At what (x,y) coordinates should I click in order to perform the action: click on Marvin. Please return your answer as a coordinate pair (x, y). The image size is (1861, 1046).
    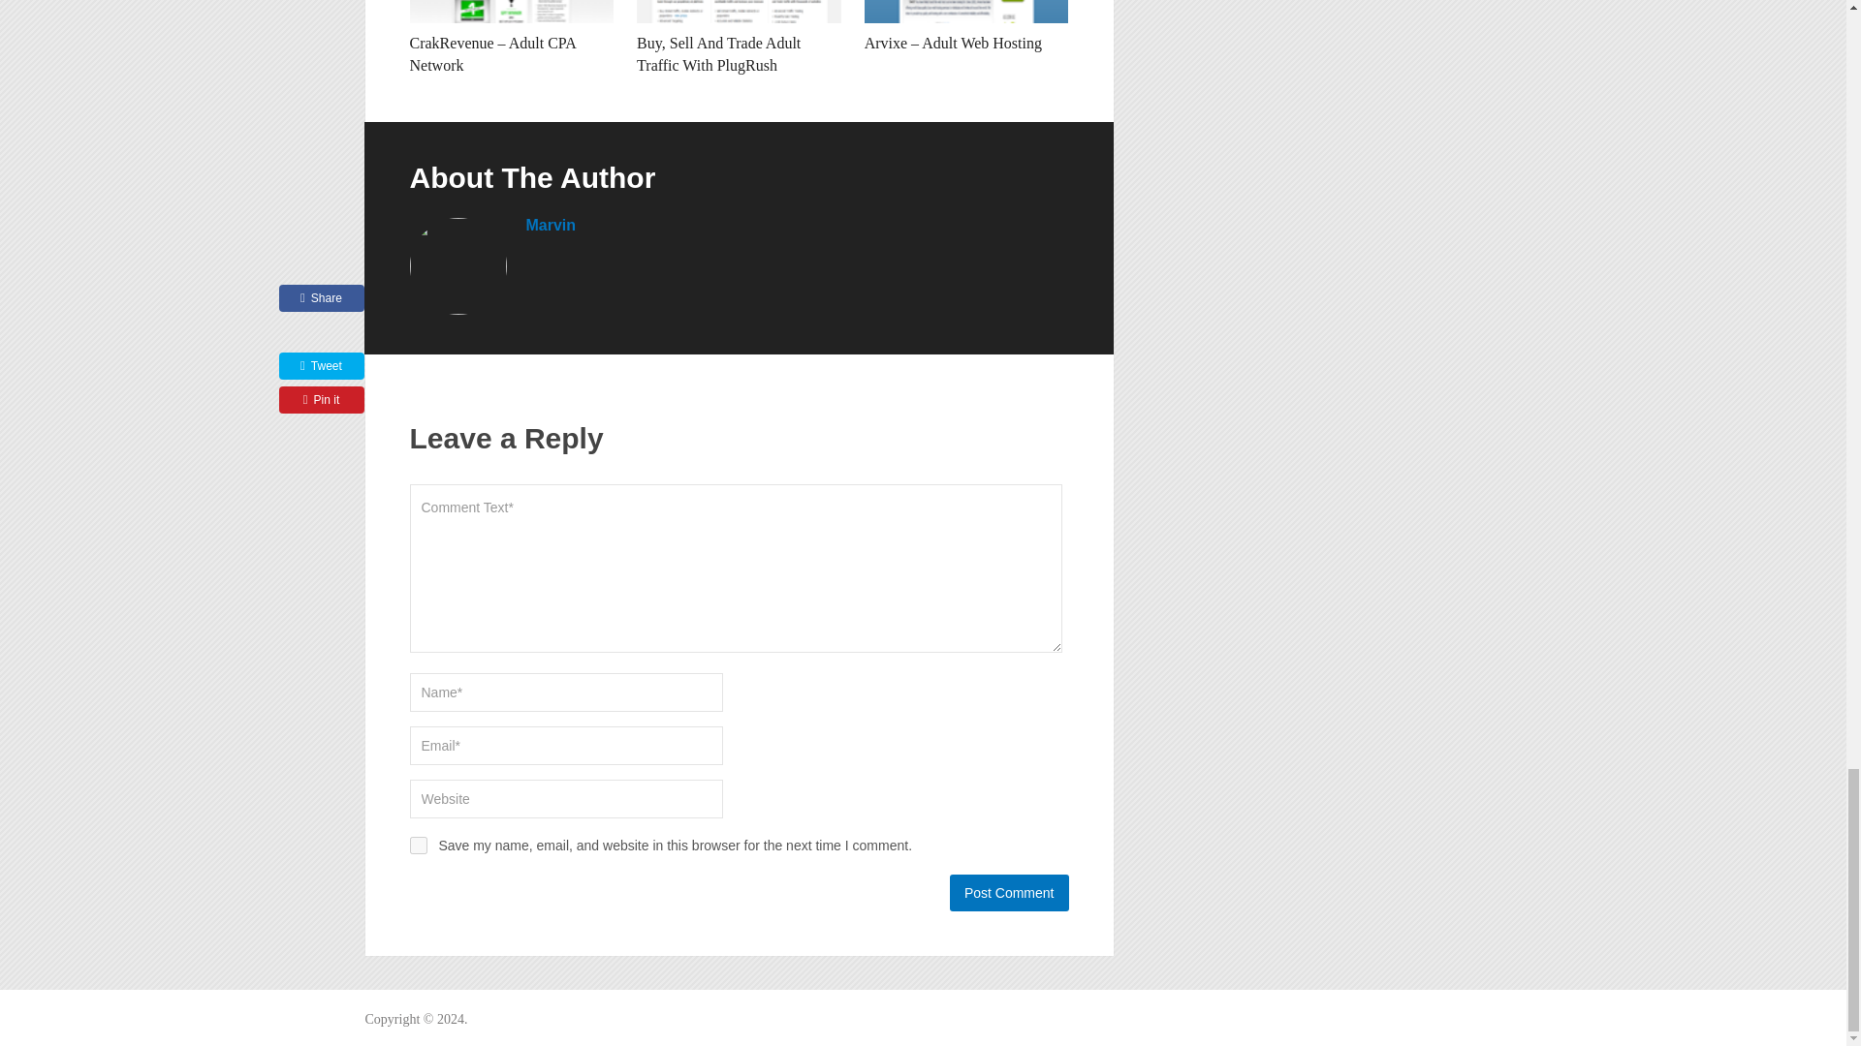
    Looking at the image, I should click on (550, 225).